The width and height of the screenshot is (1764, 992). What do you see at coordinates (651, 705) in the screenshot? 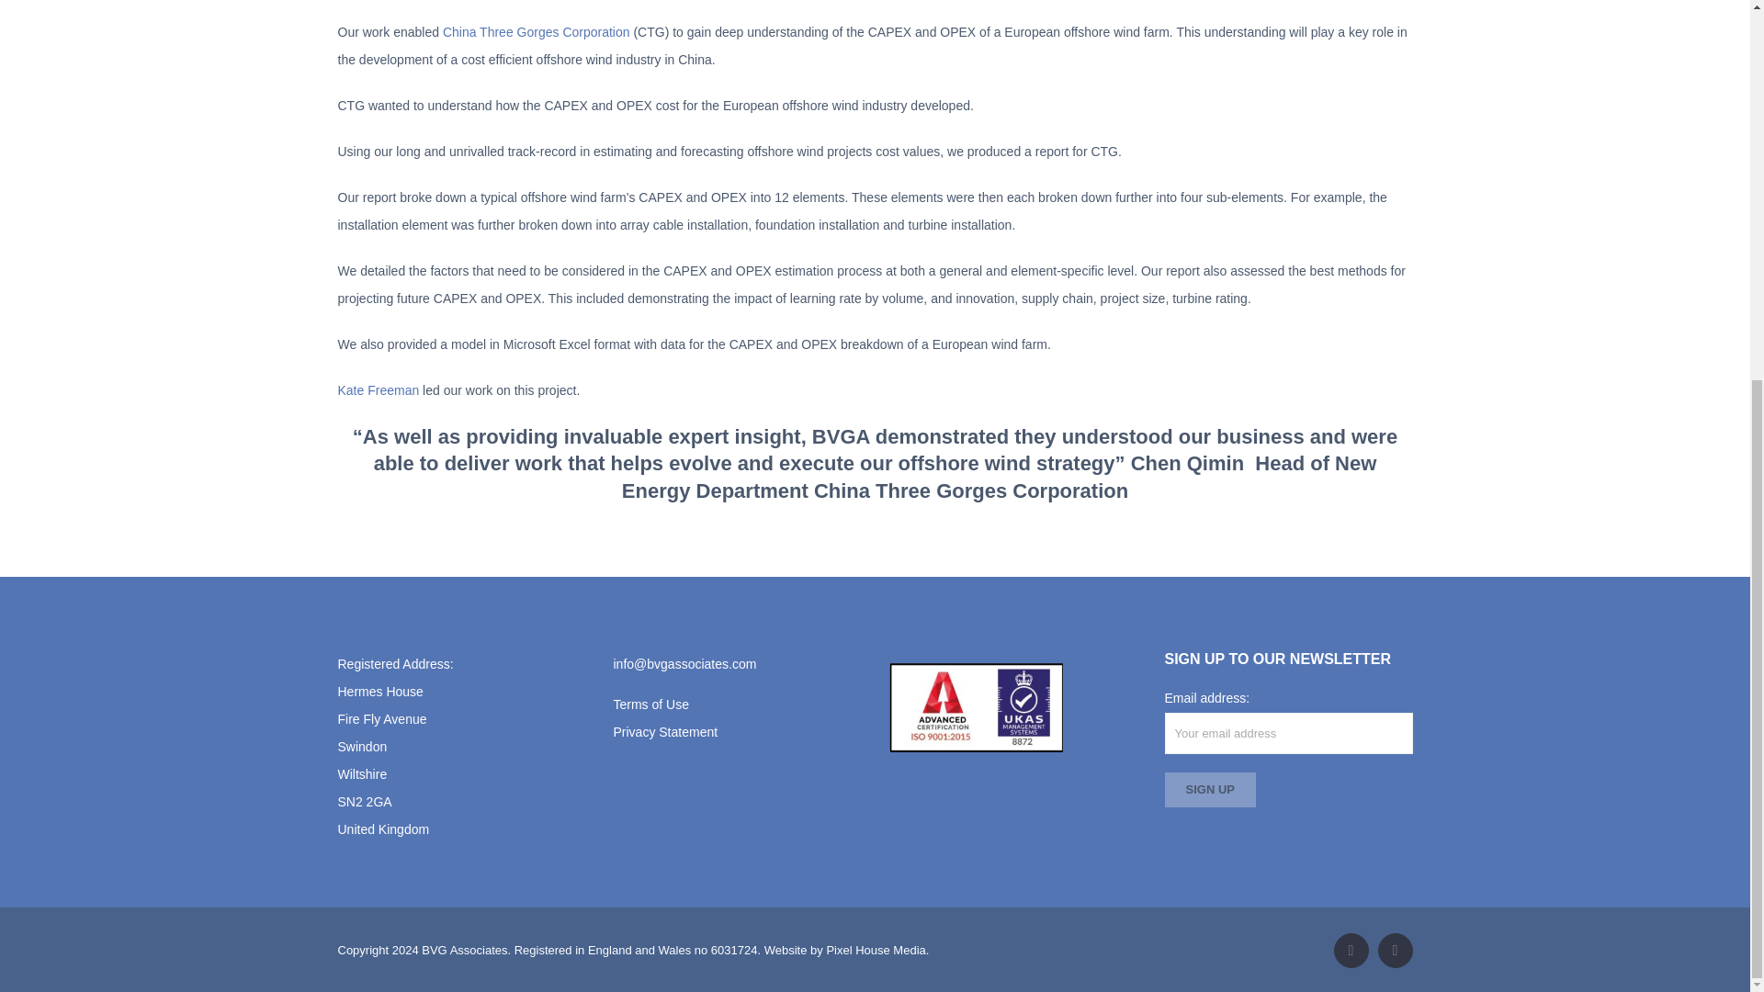
I see `Terms of Use` at bounding box center [651, 705].